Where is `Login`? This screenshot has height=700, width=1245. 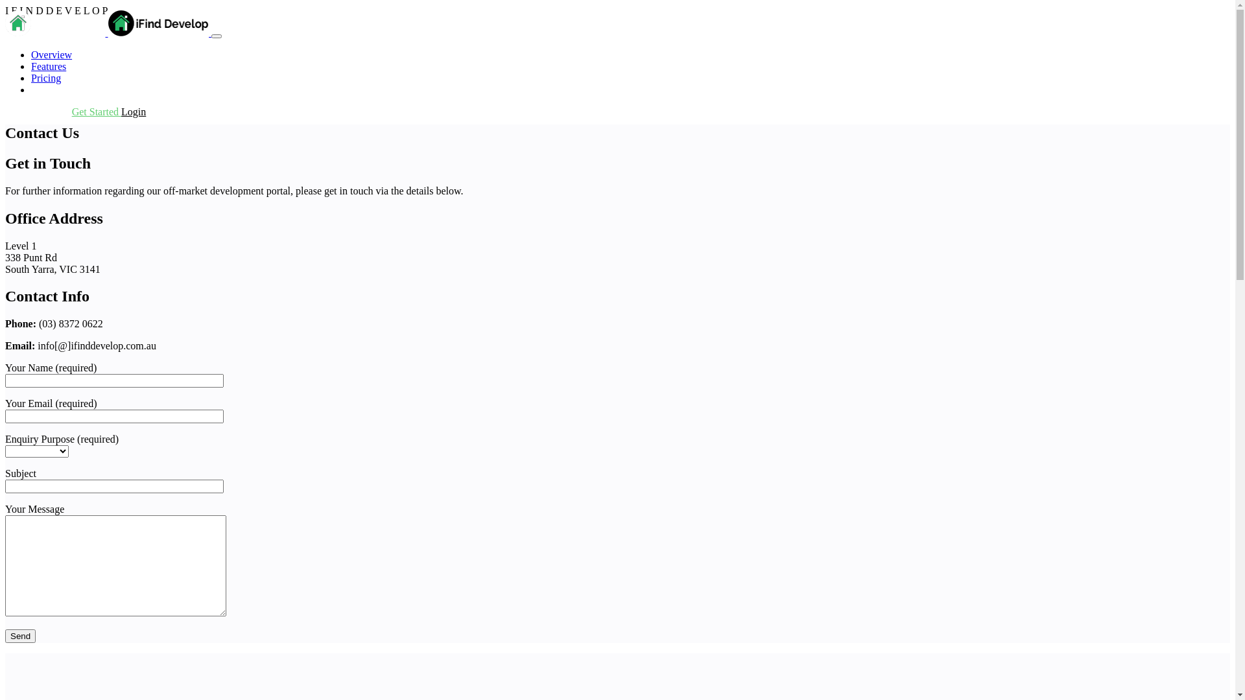
Login is located at coordinates (134, 111).